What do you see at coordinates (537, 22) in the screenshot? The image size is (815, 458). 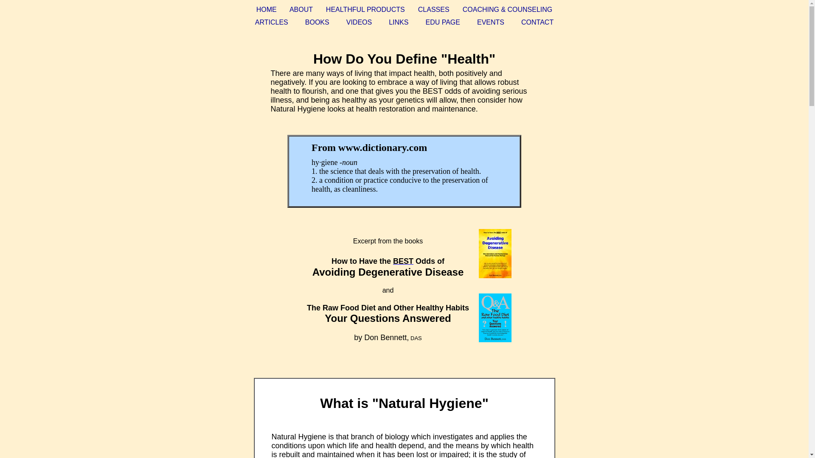 I see `CONTACT` at bounding box center [537, 22].